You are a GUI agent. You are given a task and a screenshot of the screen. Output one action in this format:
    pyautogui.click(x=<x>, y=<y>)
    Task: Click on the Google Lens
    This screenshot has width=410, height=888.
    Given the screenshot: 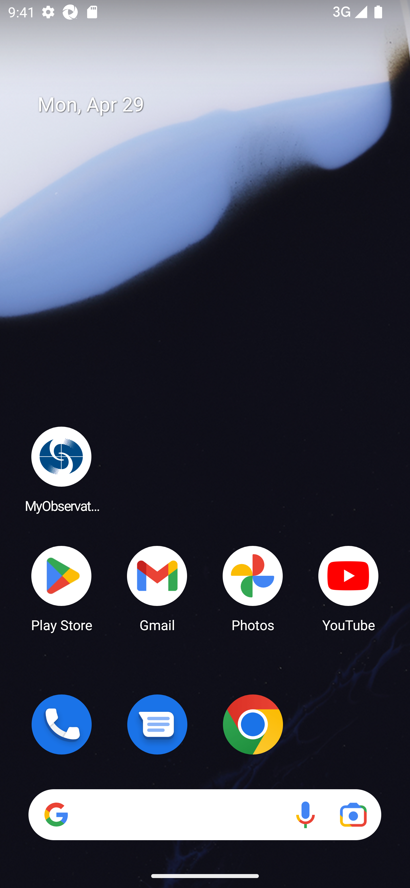 What is the action you would take?
    pyautogui.click(x=353, y=815)
    